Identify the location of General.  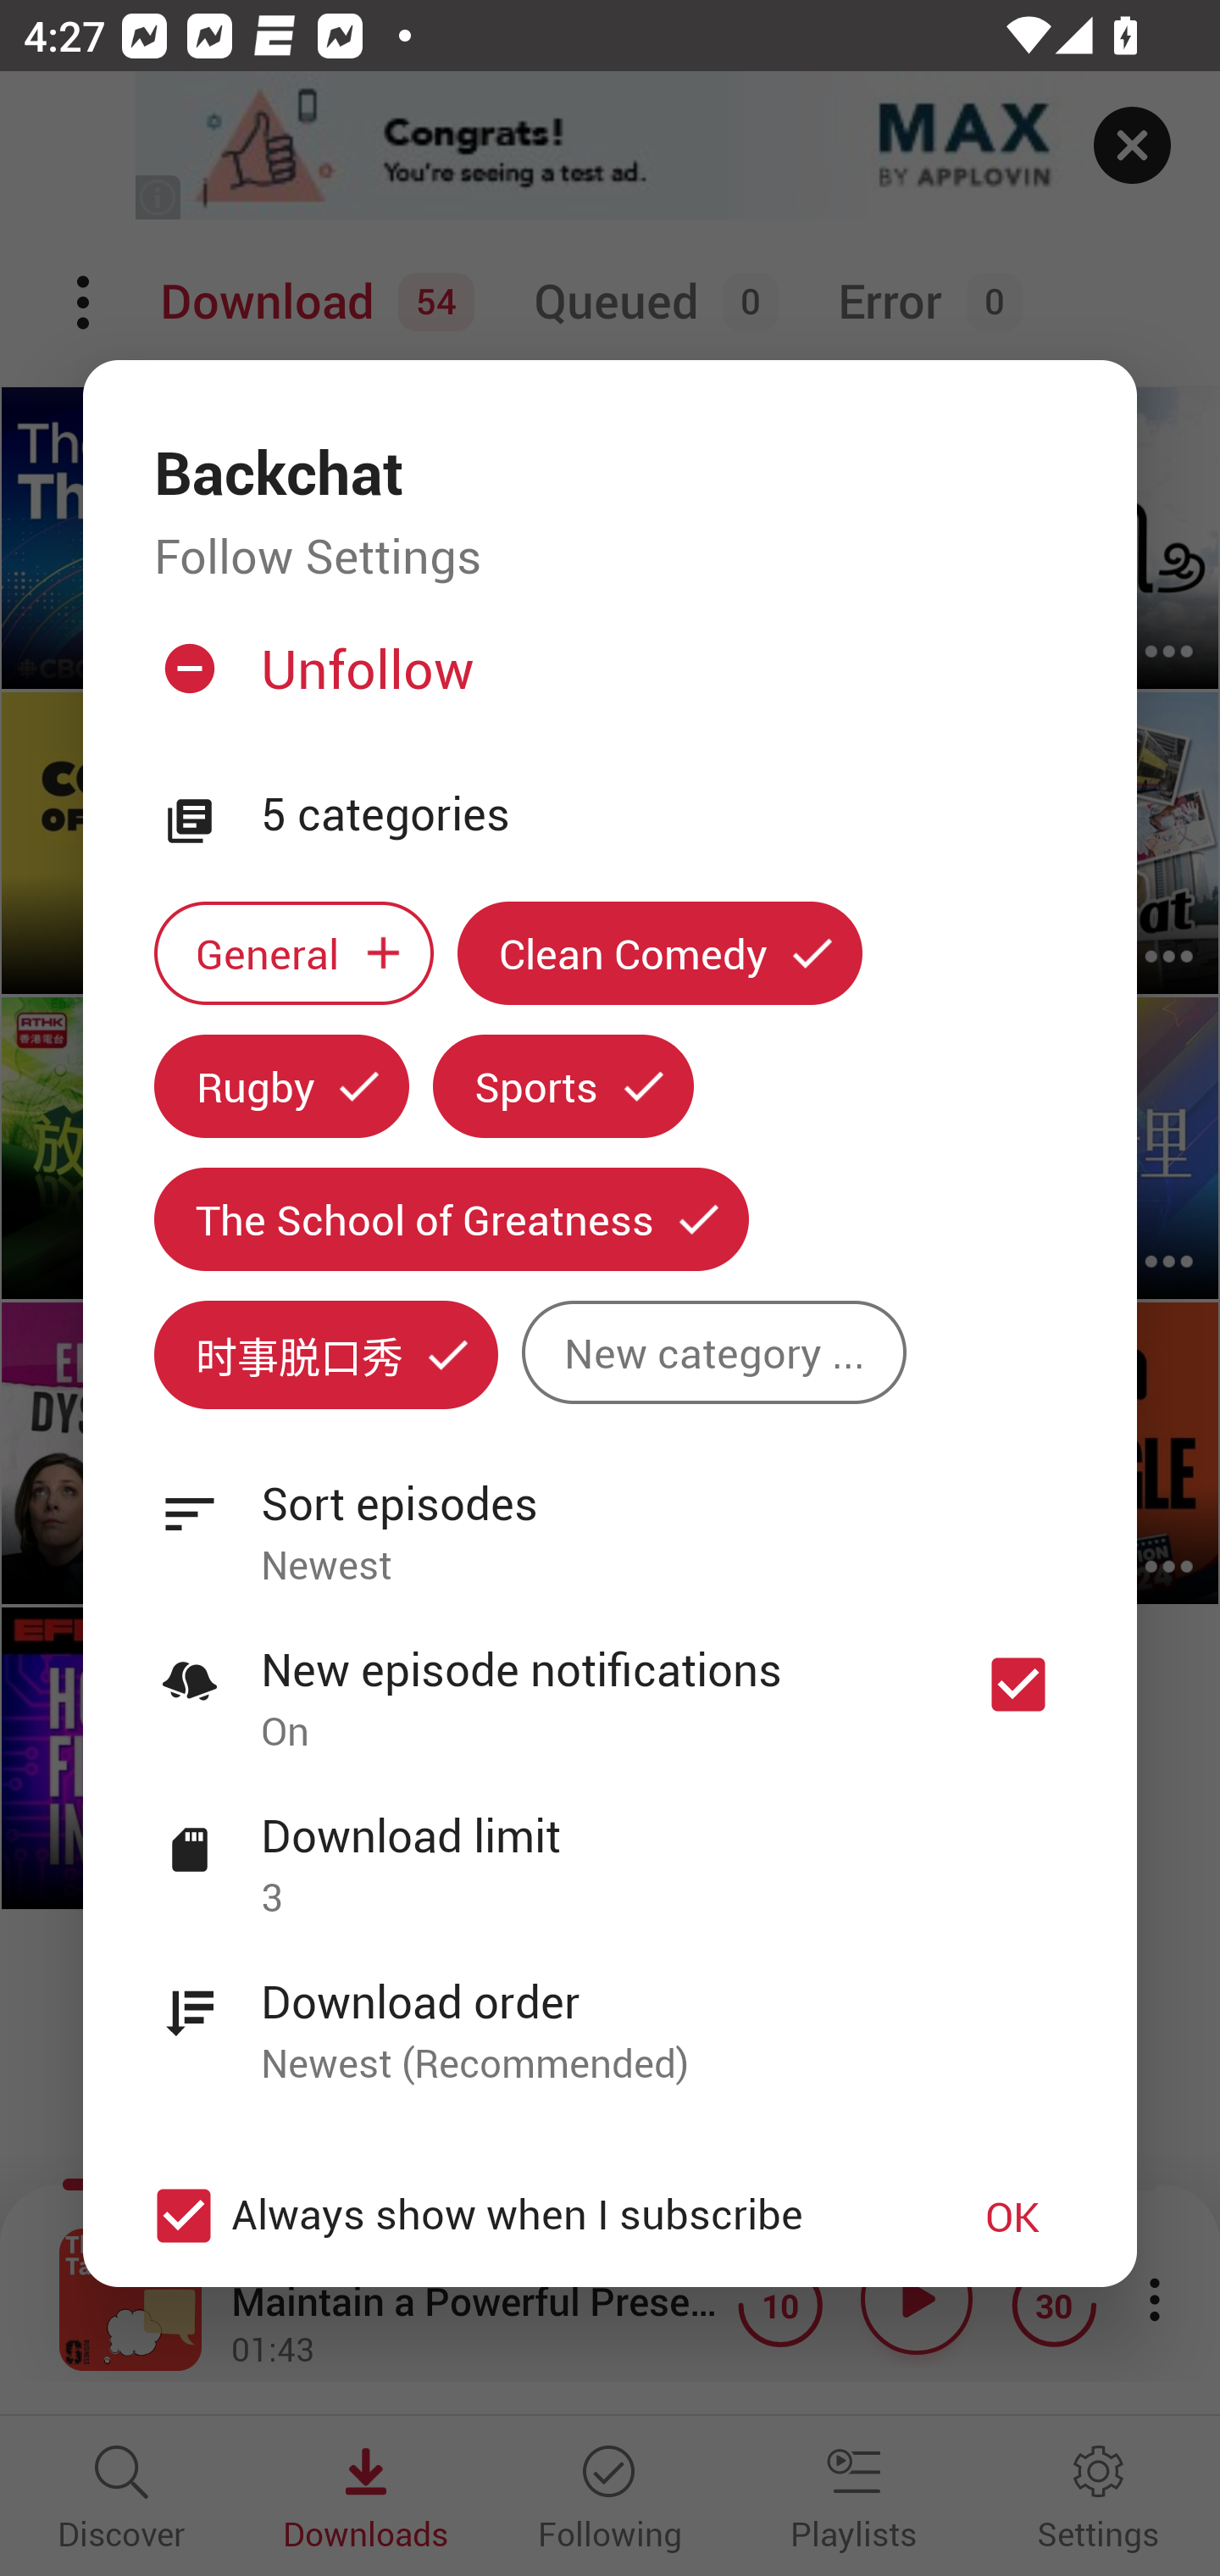
(293, 952).